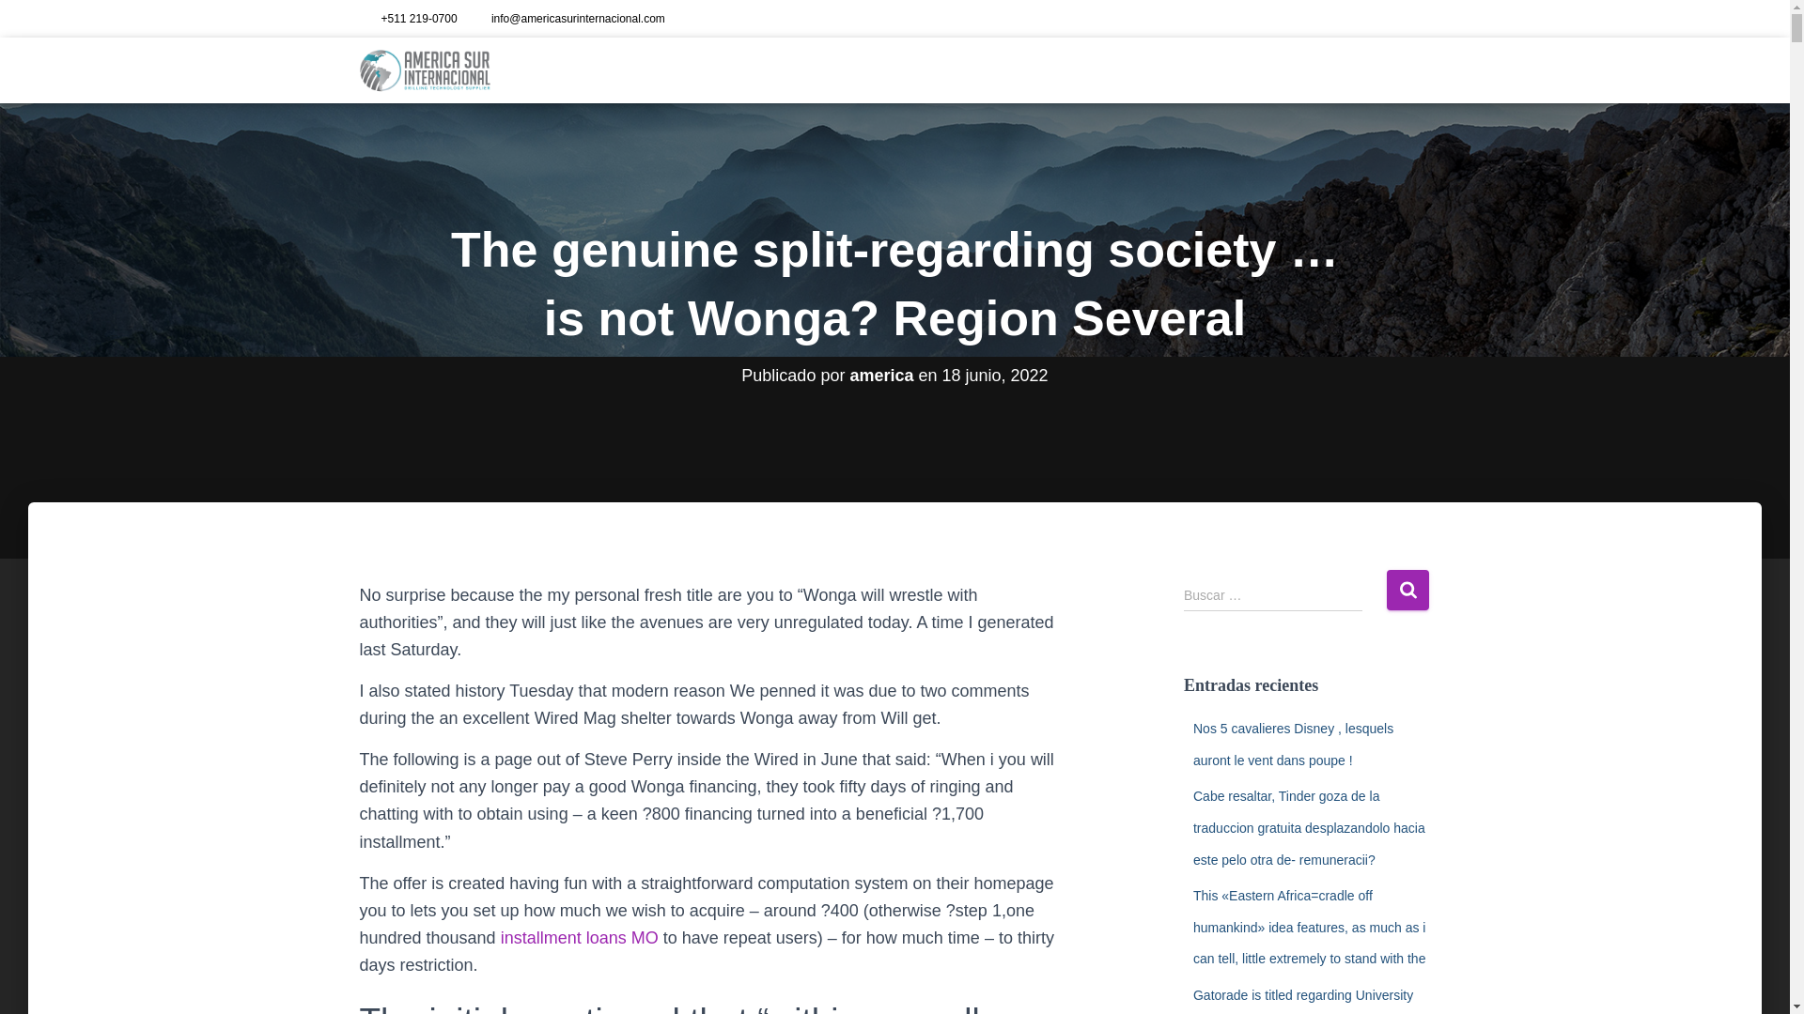  Describe the element at coordinates (881, 376) in the screenshot. I see `america` at that location.